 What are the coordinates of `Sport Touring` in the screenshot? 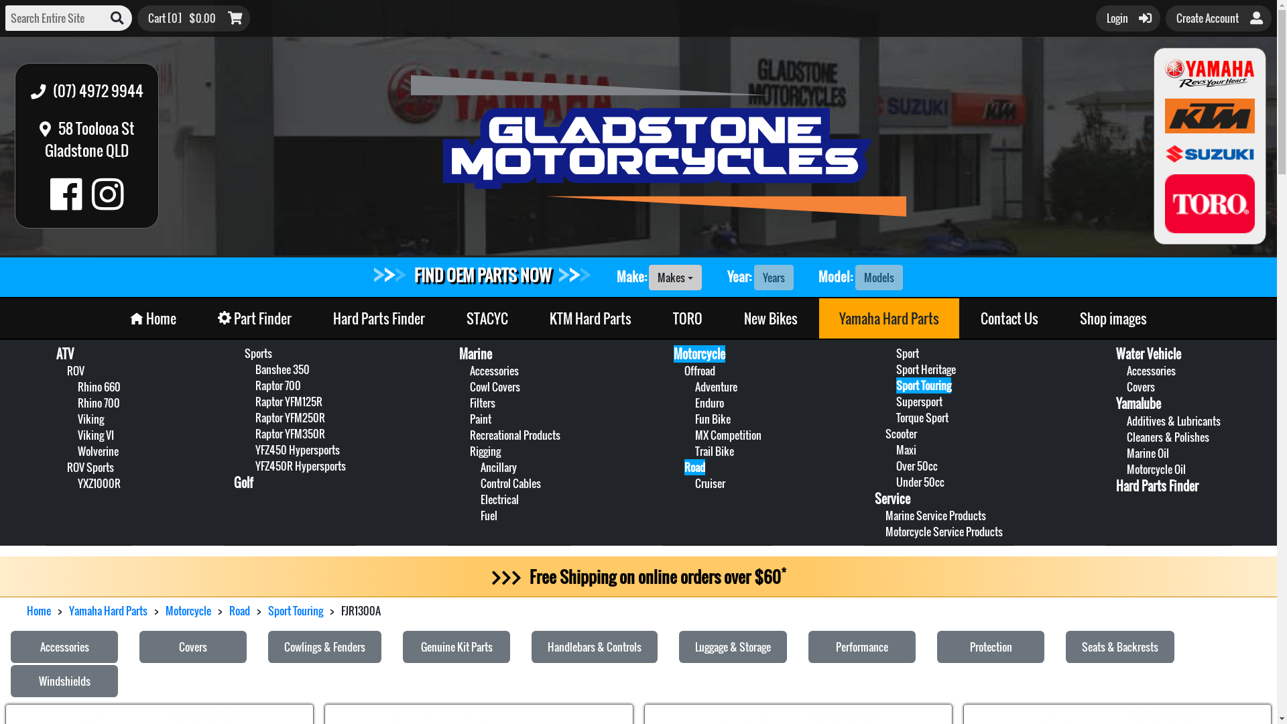 It's located at (296, 611).